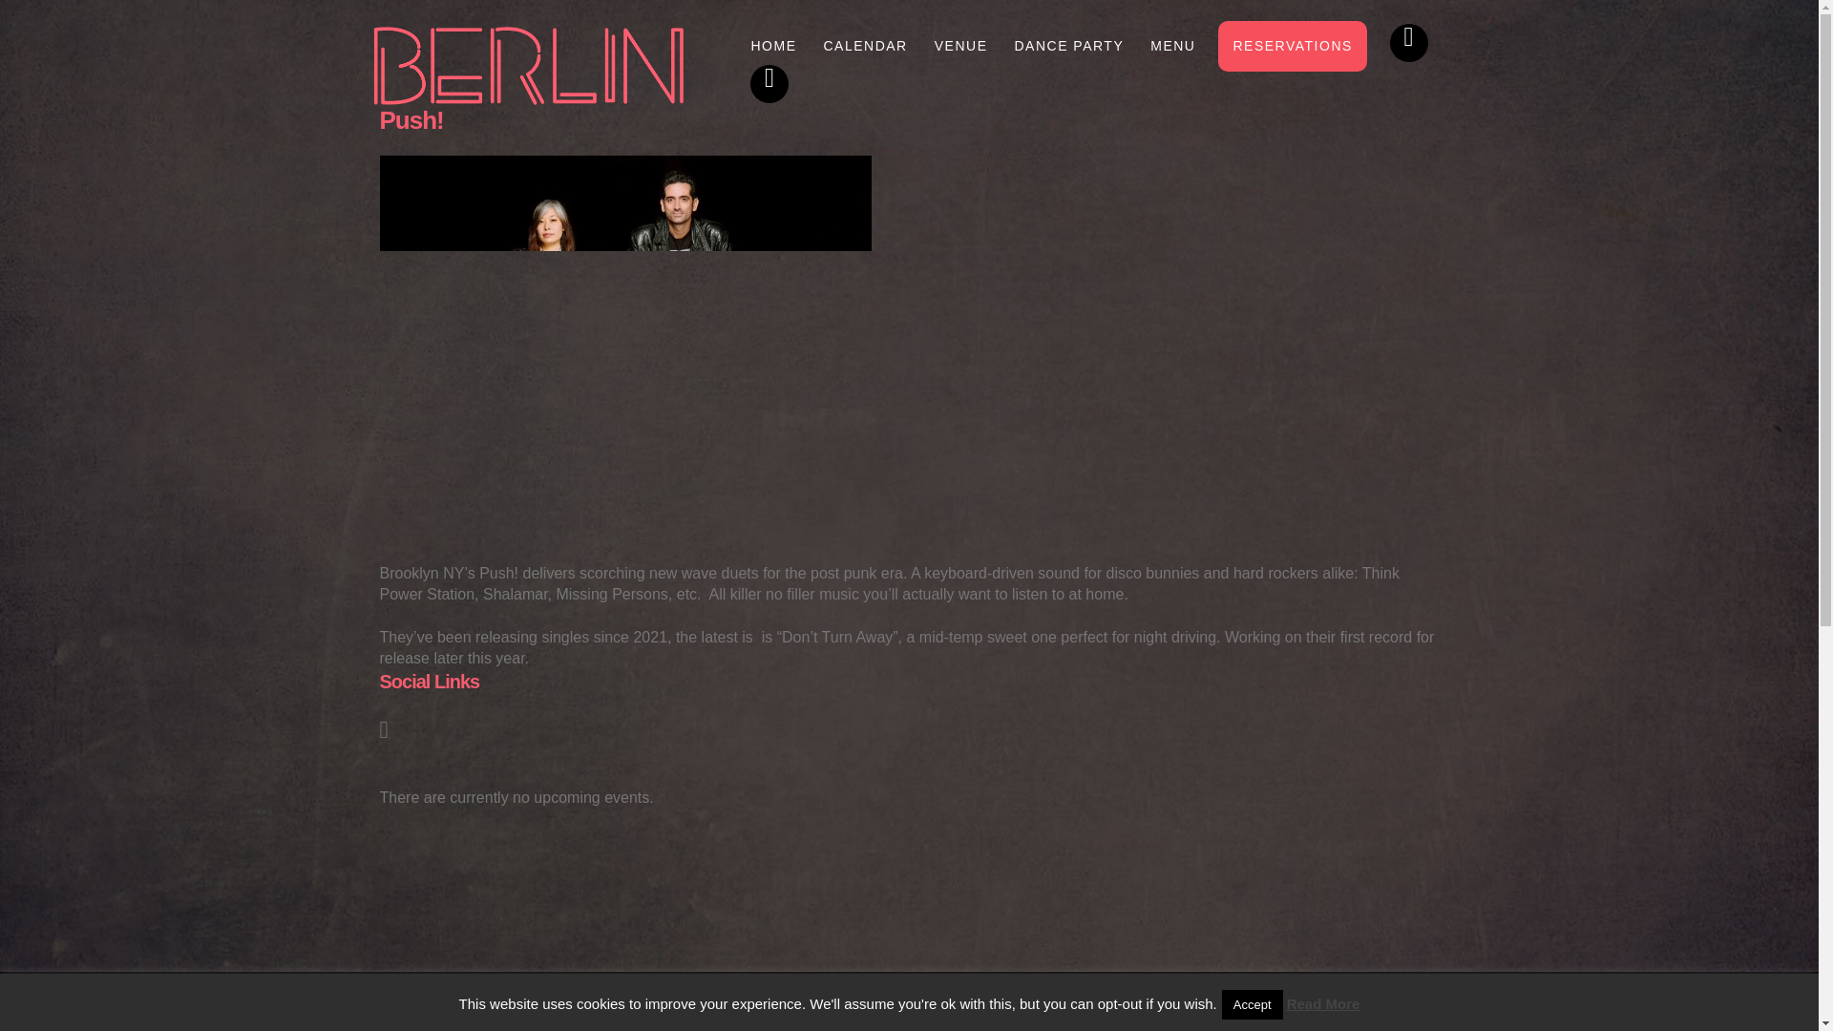 The width and height of the screenshot is (1833, 1031). I want to click on MENU, so click(1172, 46).